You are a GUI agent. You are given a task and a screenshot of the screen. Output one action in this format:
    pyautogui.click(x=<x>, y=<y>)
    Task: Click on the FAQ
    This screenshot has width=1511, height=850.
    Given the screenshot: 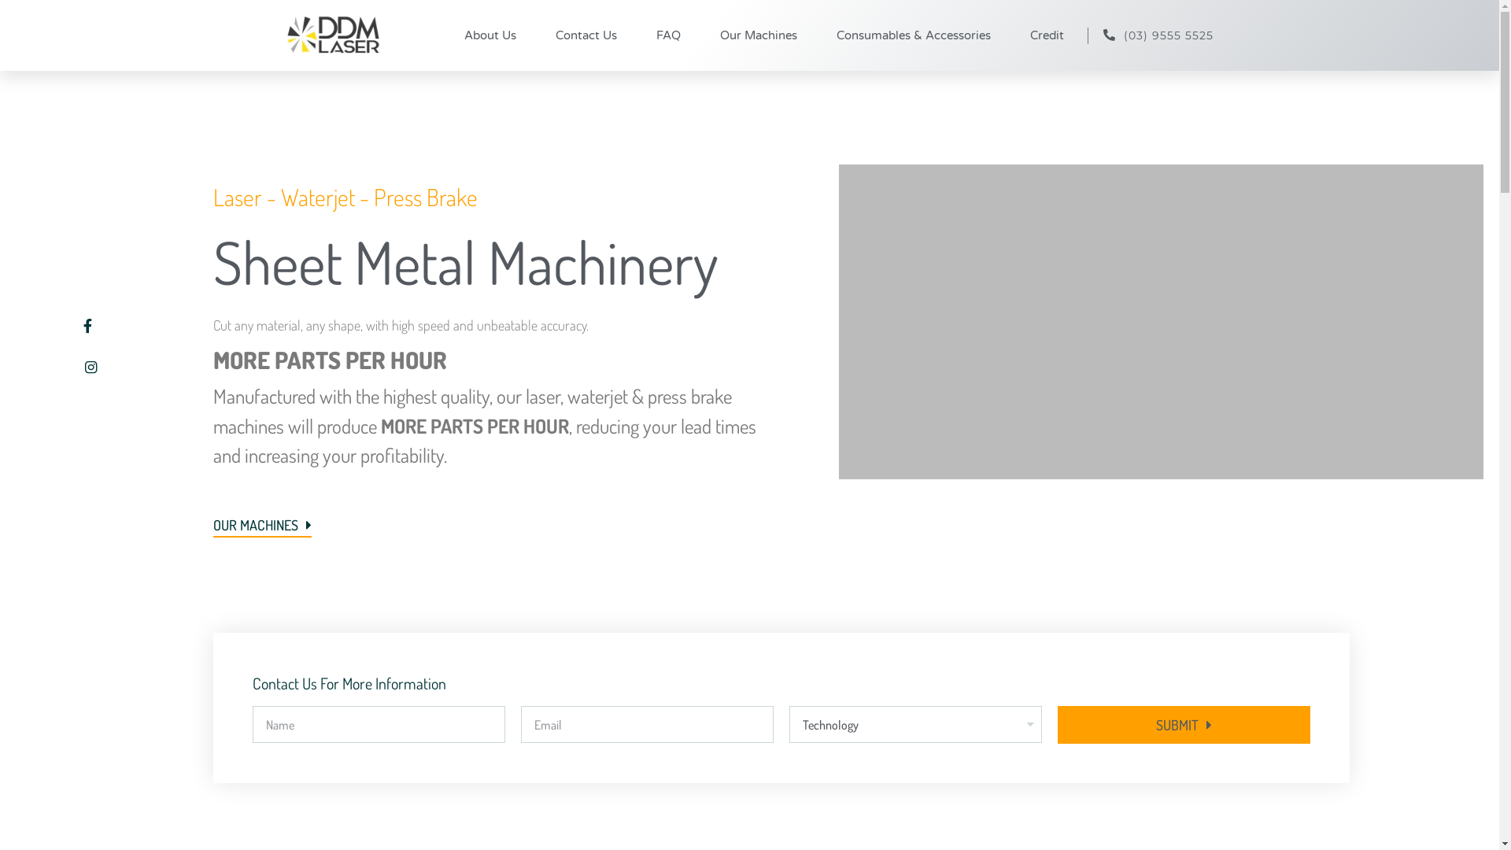 What is the action you would take?
    pyautogui.click(x=669, y=35)
    